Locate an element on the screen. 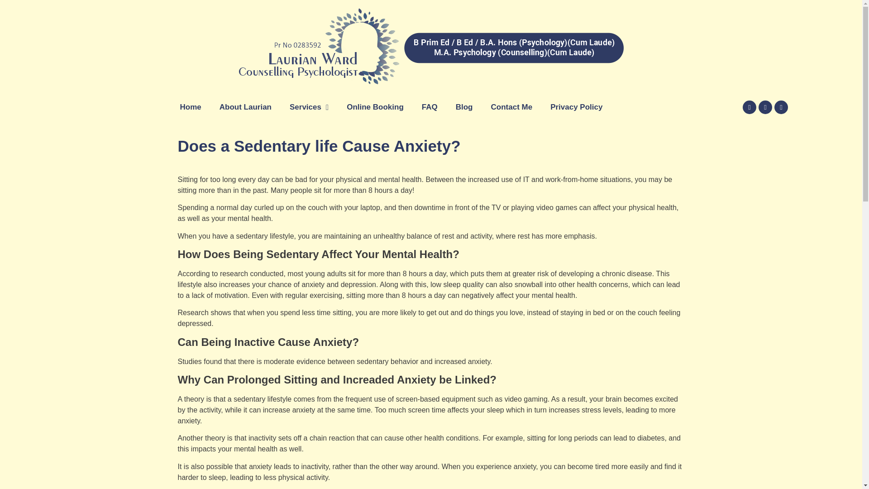  About Laurian is located at coordinates (245, 107).